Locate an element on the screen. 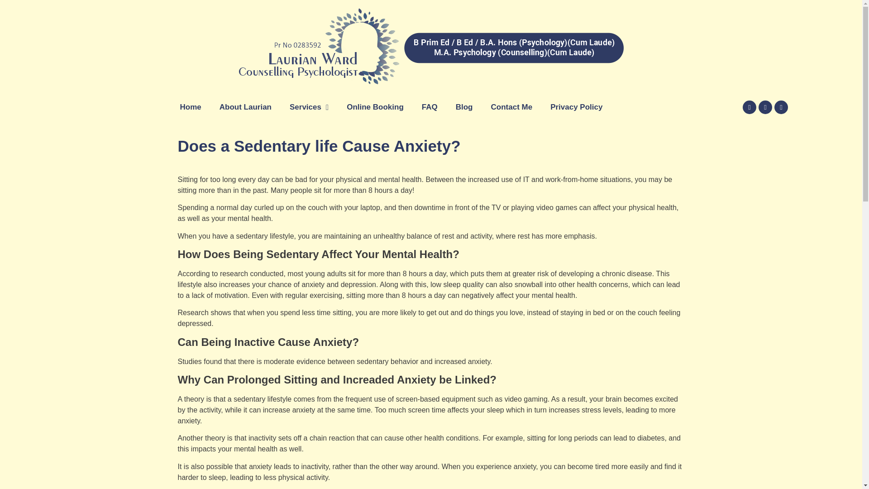  About Laurian is located at coordinates (245, 107).